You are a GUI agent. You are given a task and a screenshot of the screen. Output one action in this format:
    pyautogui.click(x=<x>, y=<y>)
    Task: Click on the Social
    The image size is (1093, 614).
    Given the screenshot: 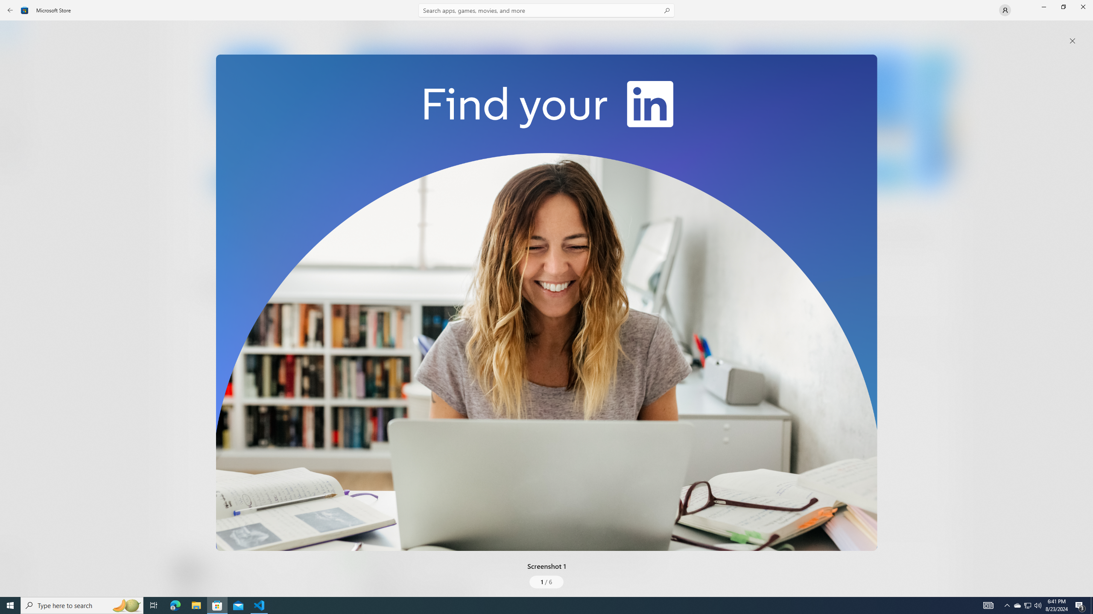 What is the action you would take?
    pyautogui.click(x=248, y=317)
    